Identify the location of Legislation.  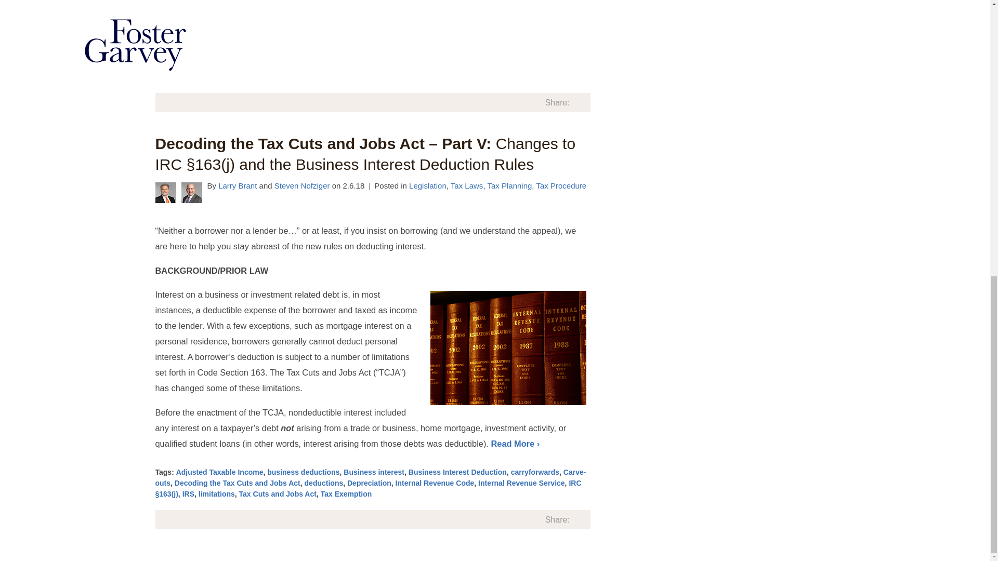
(427, 185).